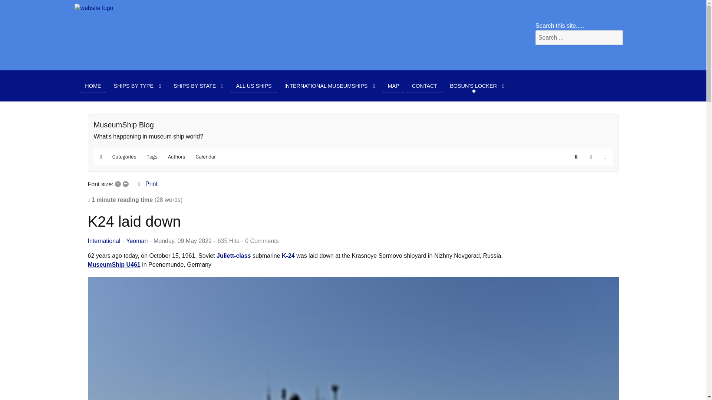 The height and width of the screenshot is (400, 712). Describe the element at coordinates (93, 86) in the screenshot. I see `Home` at that location.